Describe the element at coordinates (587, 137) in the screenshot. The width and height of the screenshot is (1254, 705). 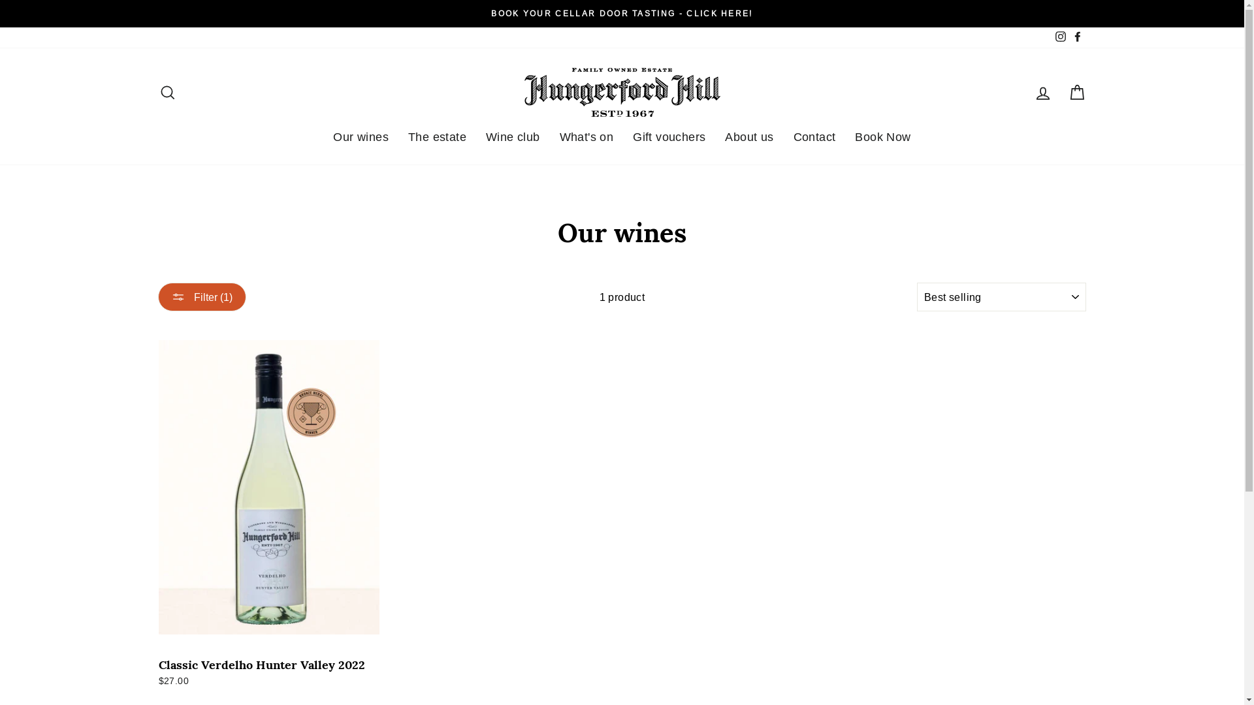
I see `What's on` at that location.